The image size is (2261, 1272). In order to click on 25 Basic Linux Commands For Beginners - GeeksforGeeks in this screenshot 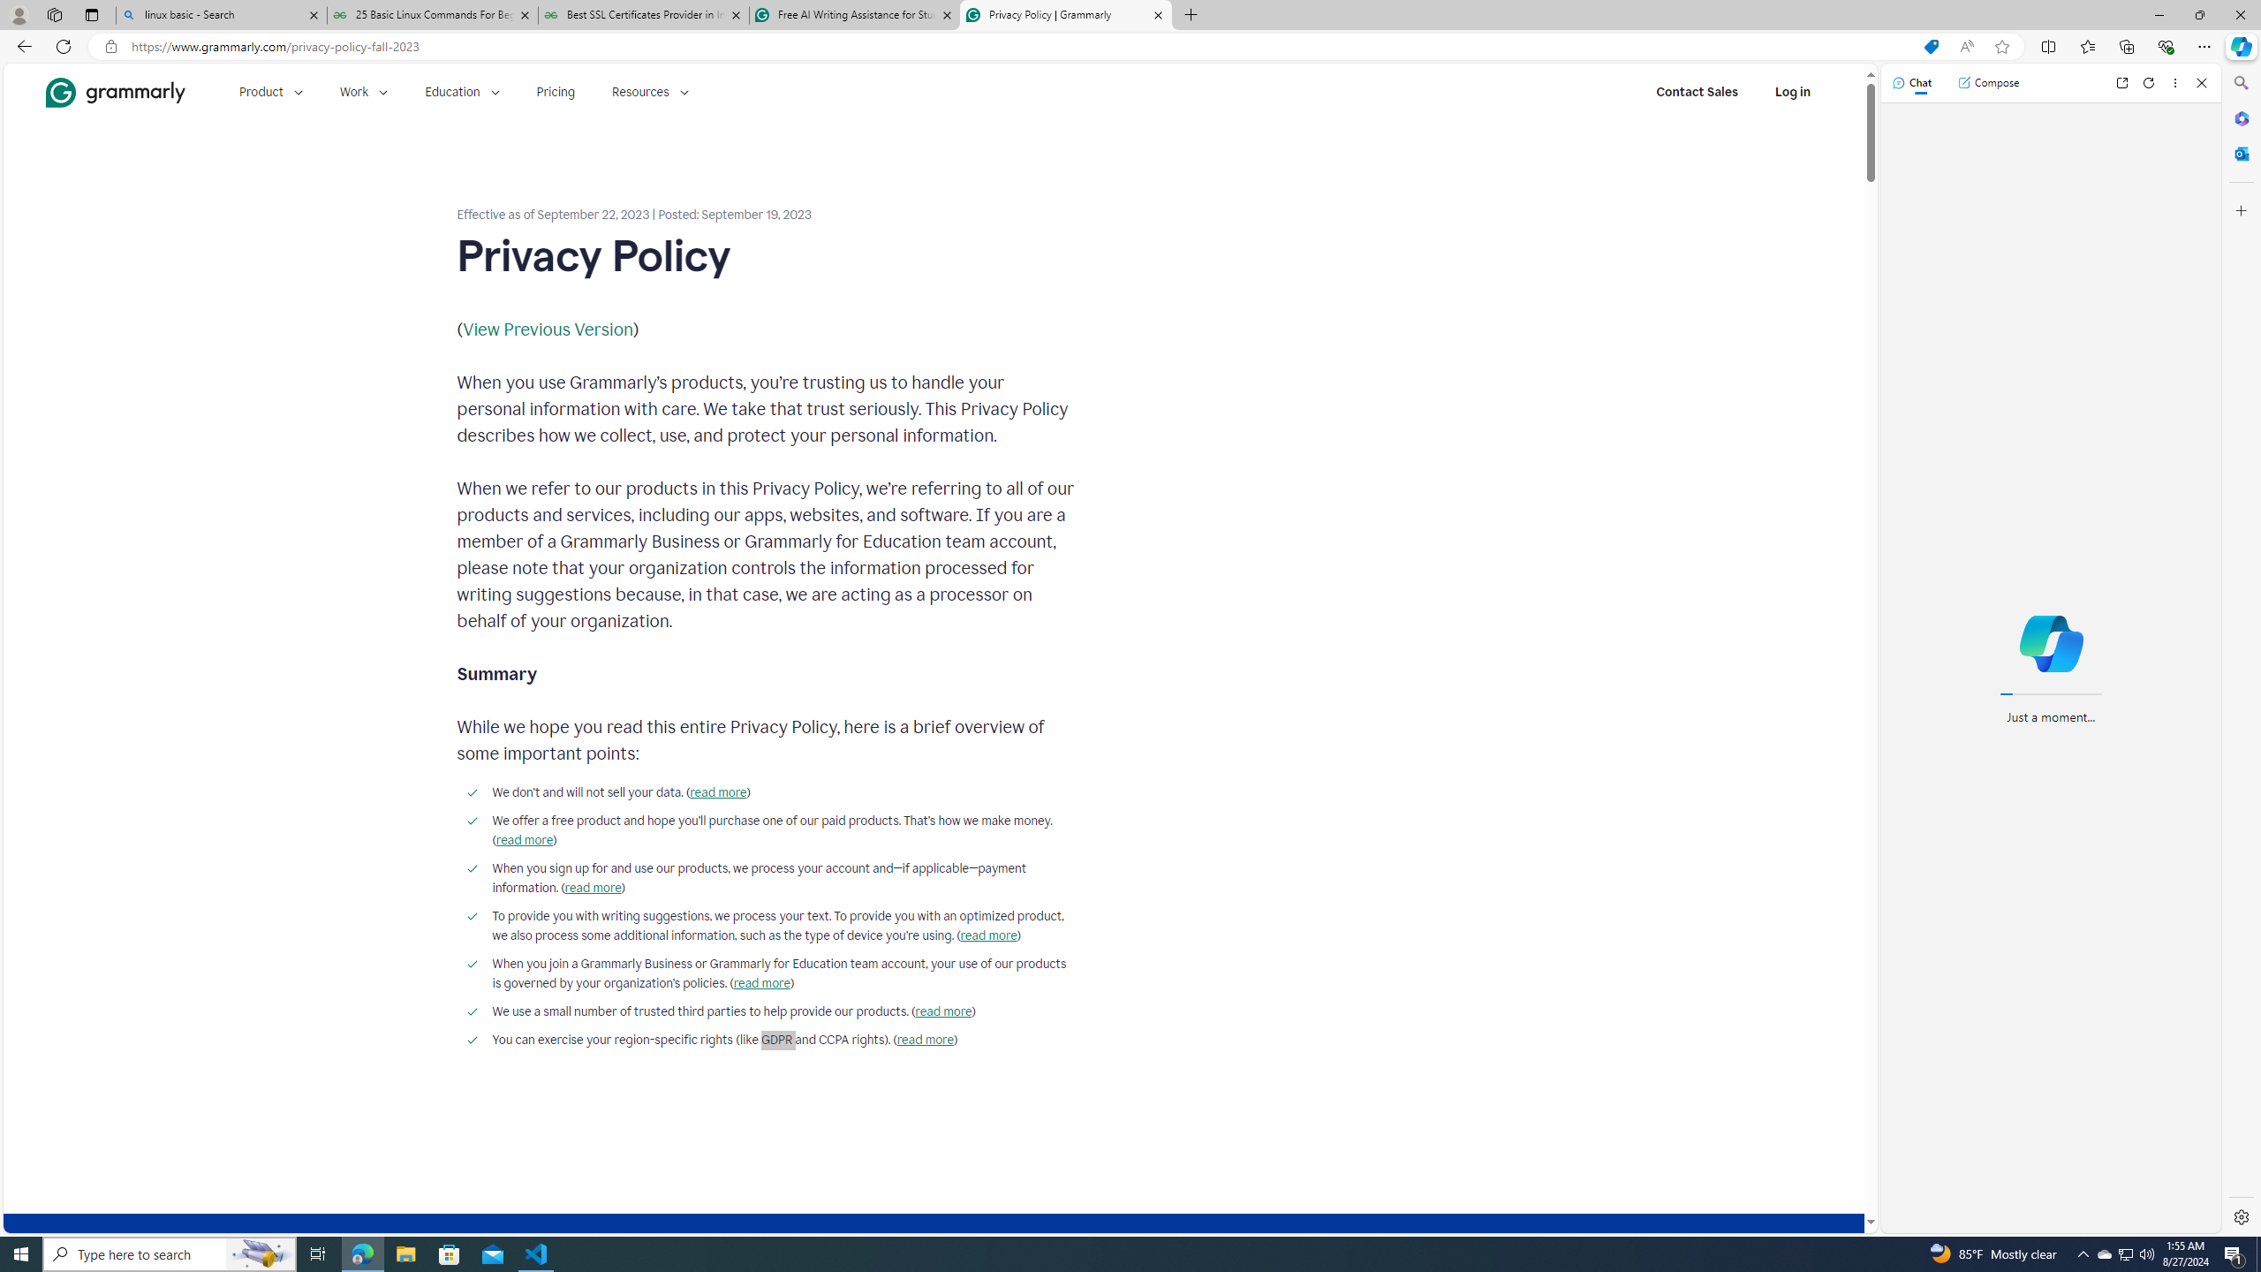, I will do `click(431, 15)`.